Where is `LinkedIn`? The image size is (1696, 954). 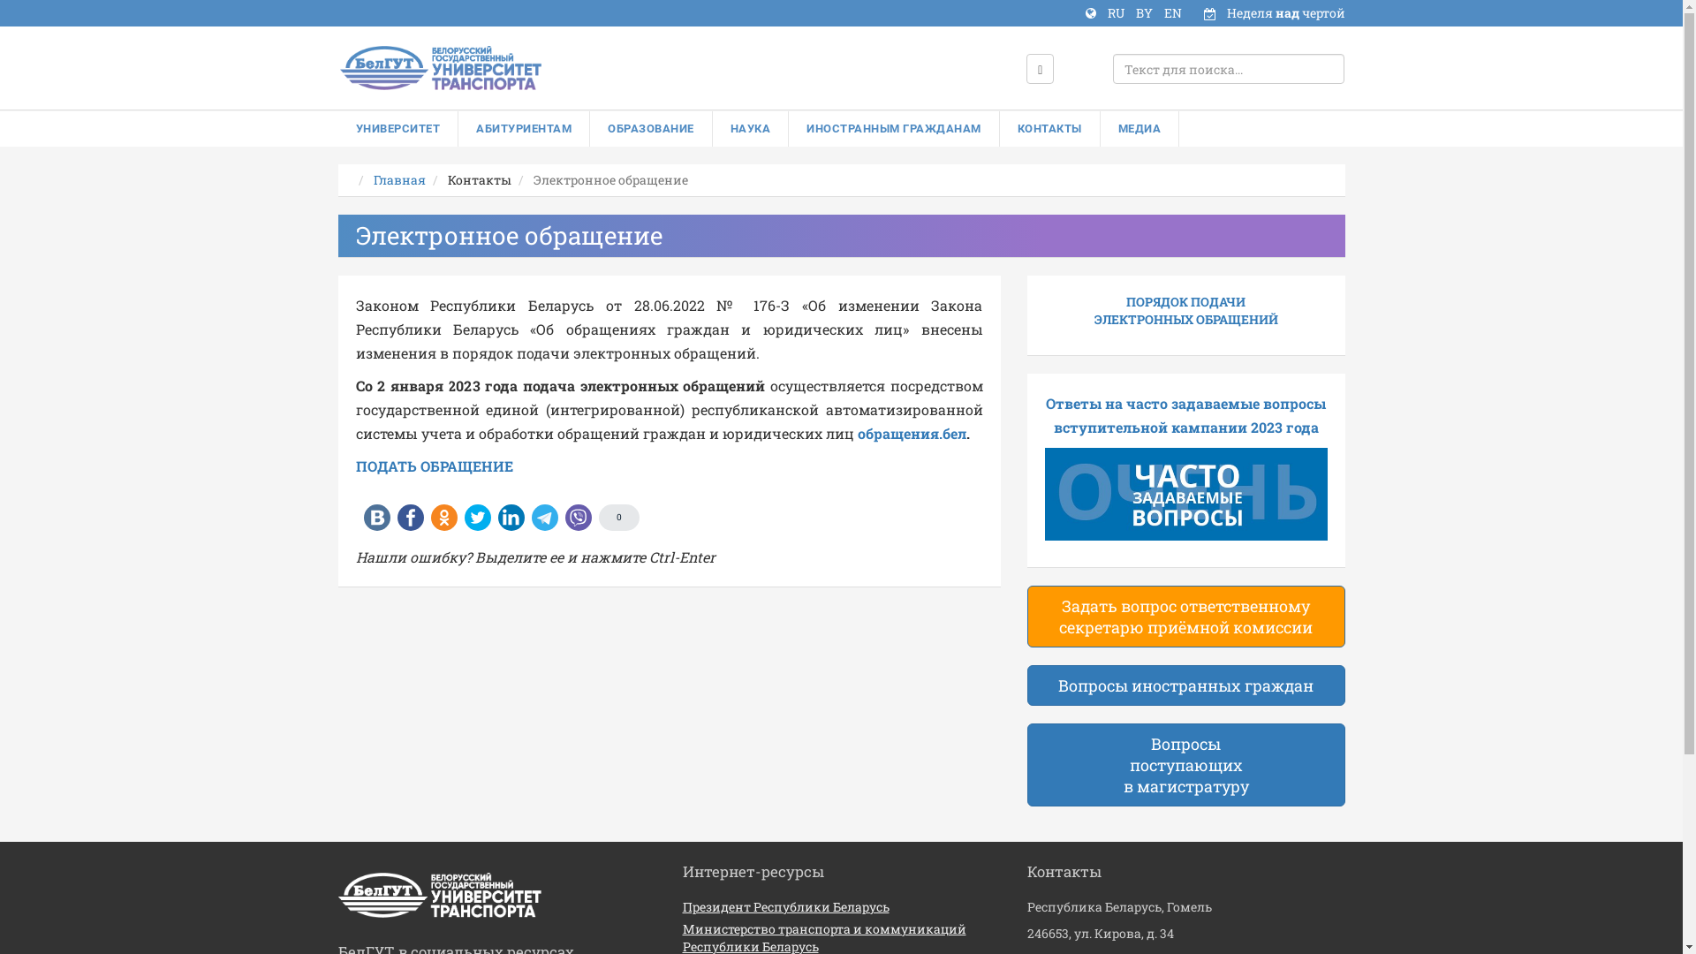
LinkedIn is located at coordinates (511, 518).